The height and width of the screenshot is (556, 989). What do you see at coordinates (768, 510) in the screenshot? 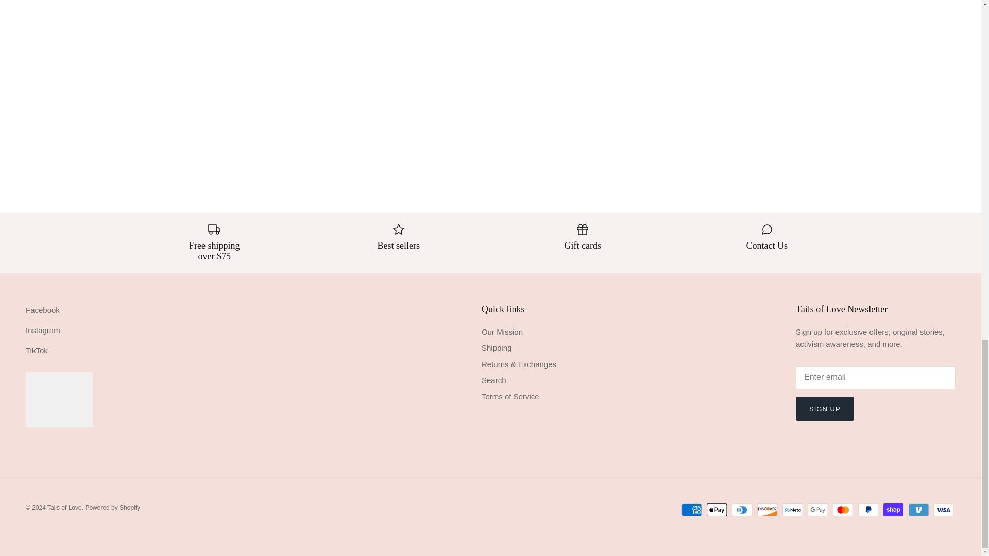
I see `Discover` at bounding box center [768, 510].